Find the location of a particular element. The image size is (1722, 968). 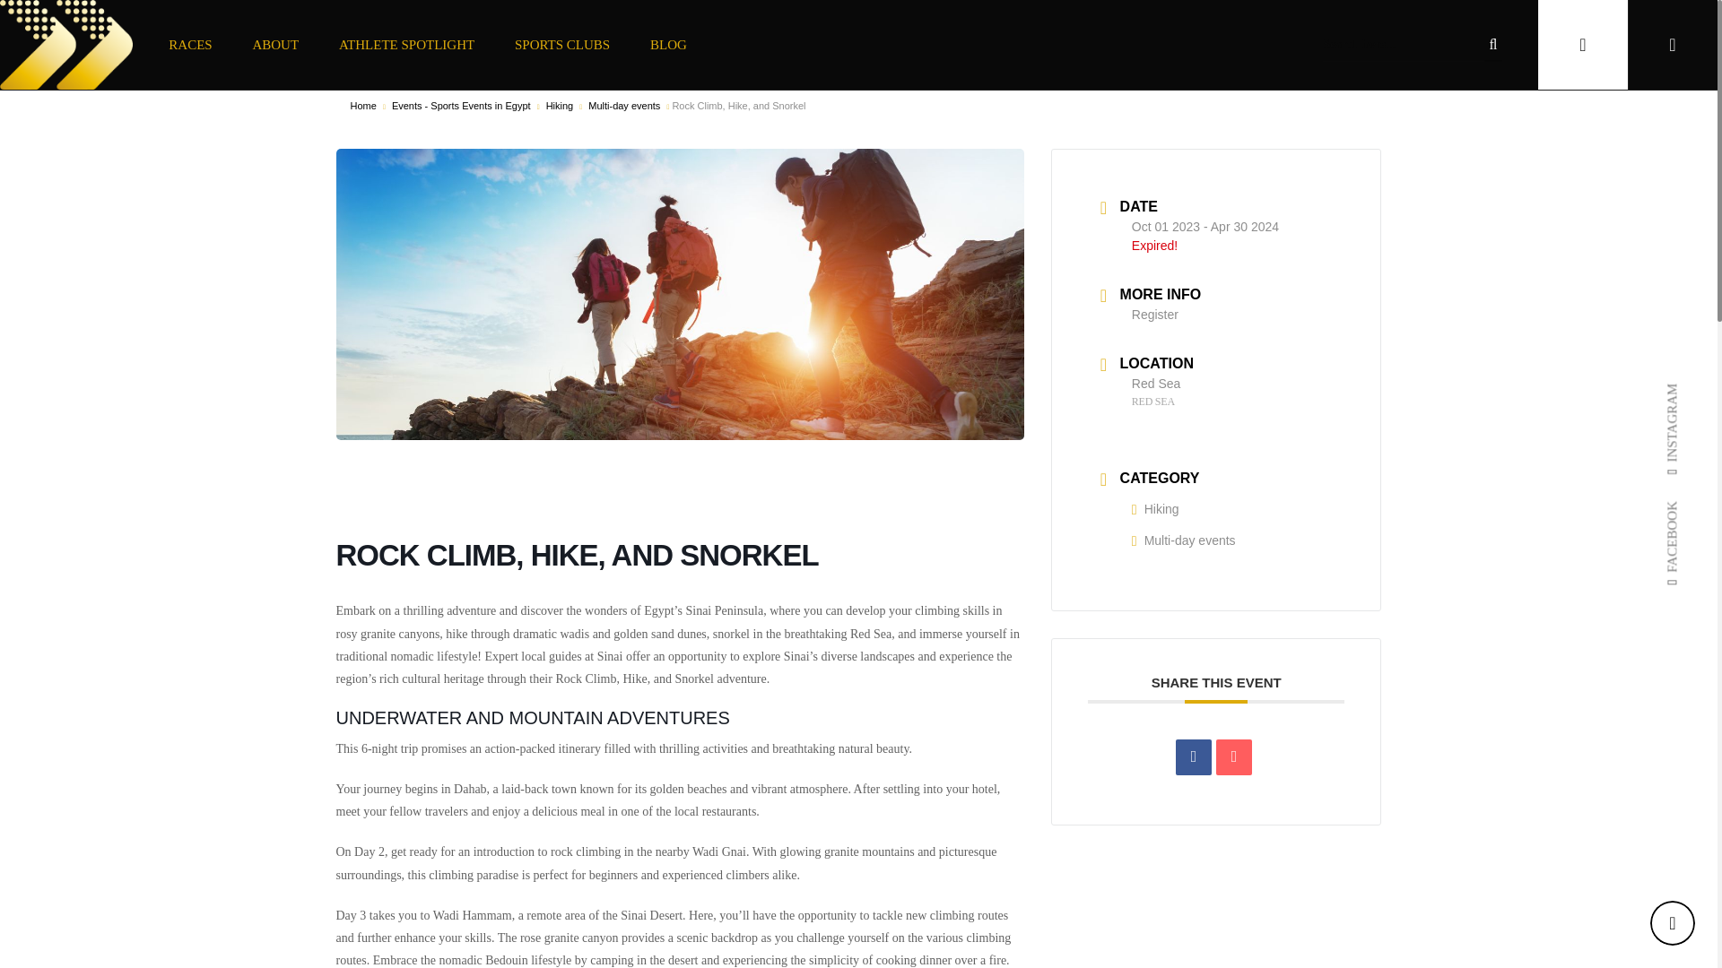

RACES is located at coordinates (190, 45).